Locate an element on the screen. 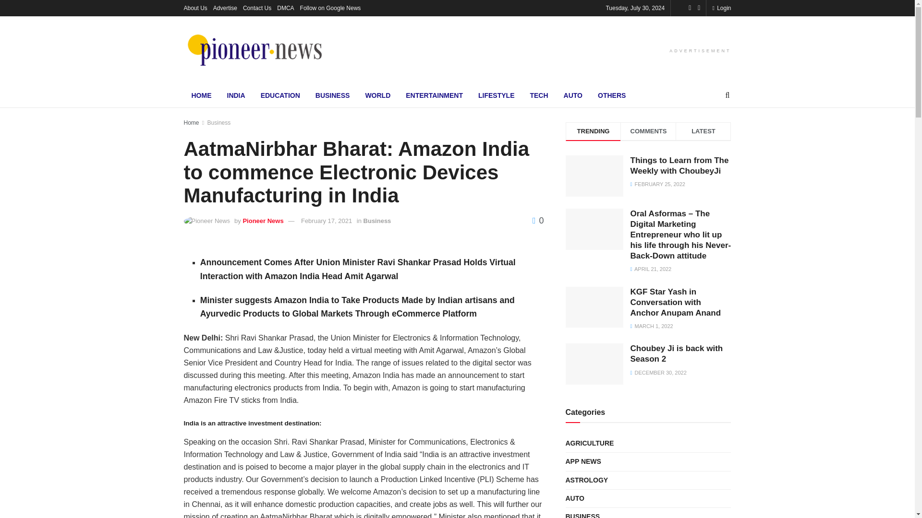  INDIA is located at coordinates (236, 95).